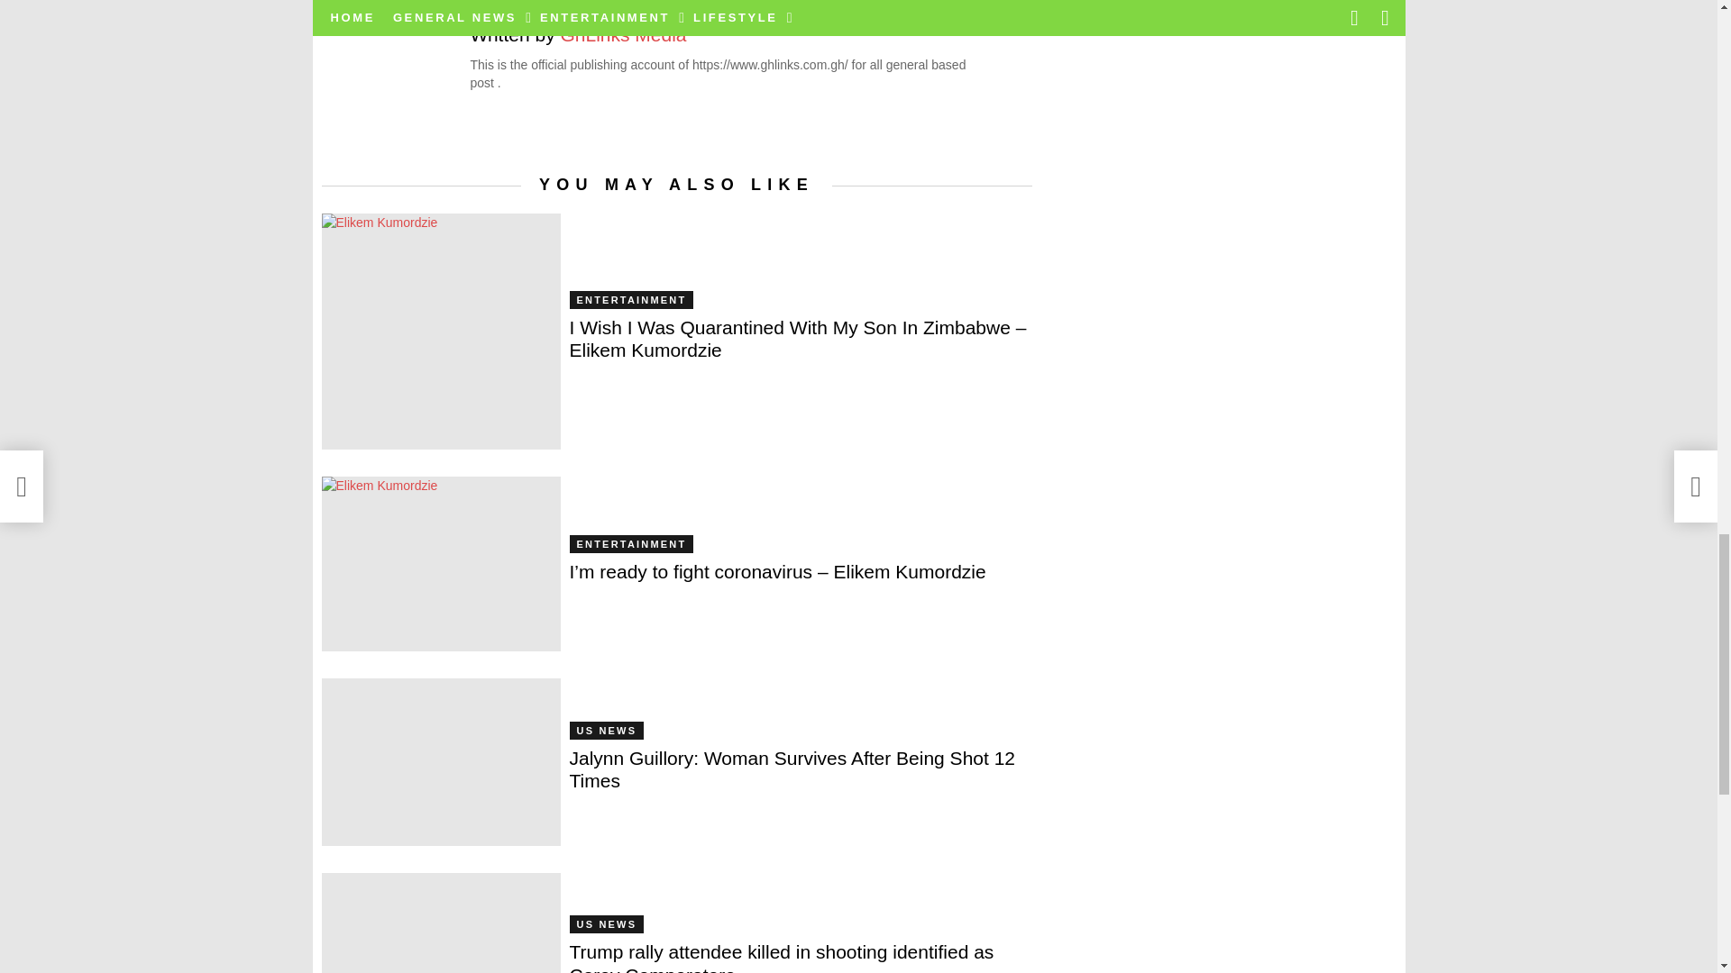 The height and width of the screenshot is (973, 1731). Describe the element at coordinates (440, 761) in the screenshot. I see `Jalynn Guillory: Woman Survives After Being Shot 12 Times` at that location.